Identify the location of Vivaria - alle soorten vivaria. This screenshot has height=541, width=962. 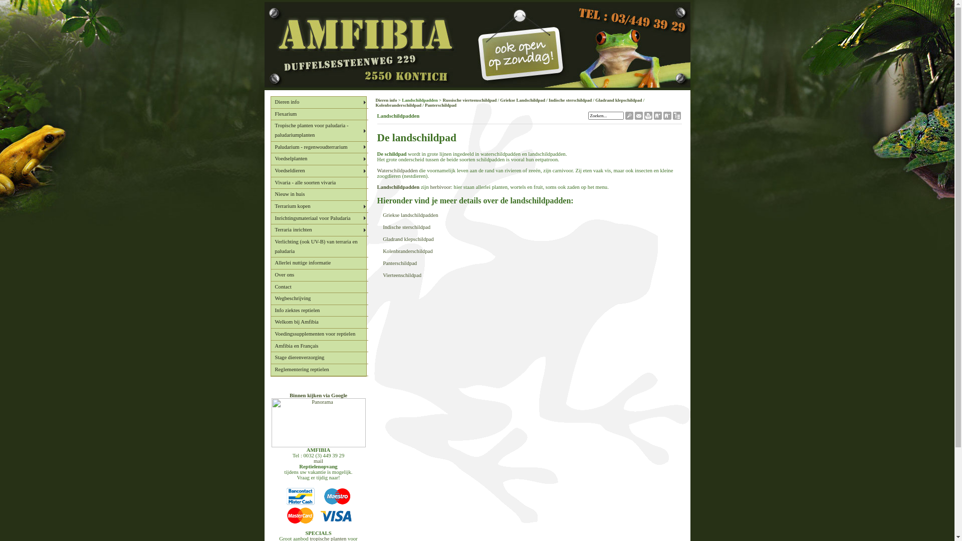
(319, 183).